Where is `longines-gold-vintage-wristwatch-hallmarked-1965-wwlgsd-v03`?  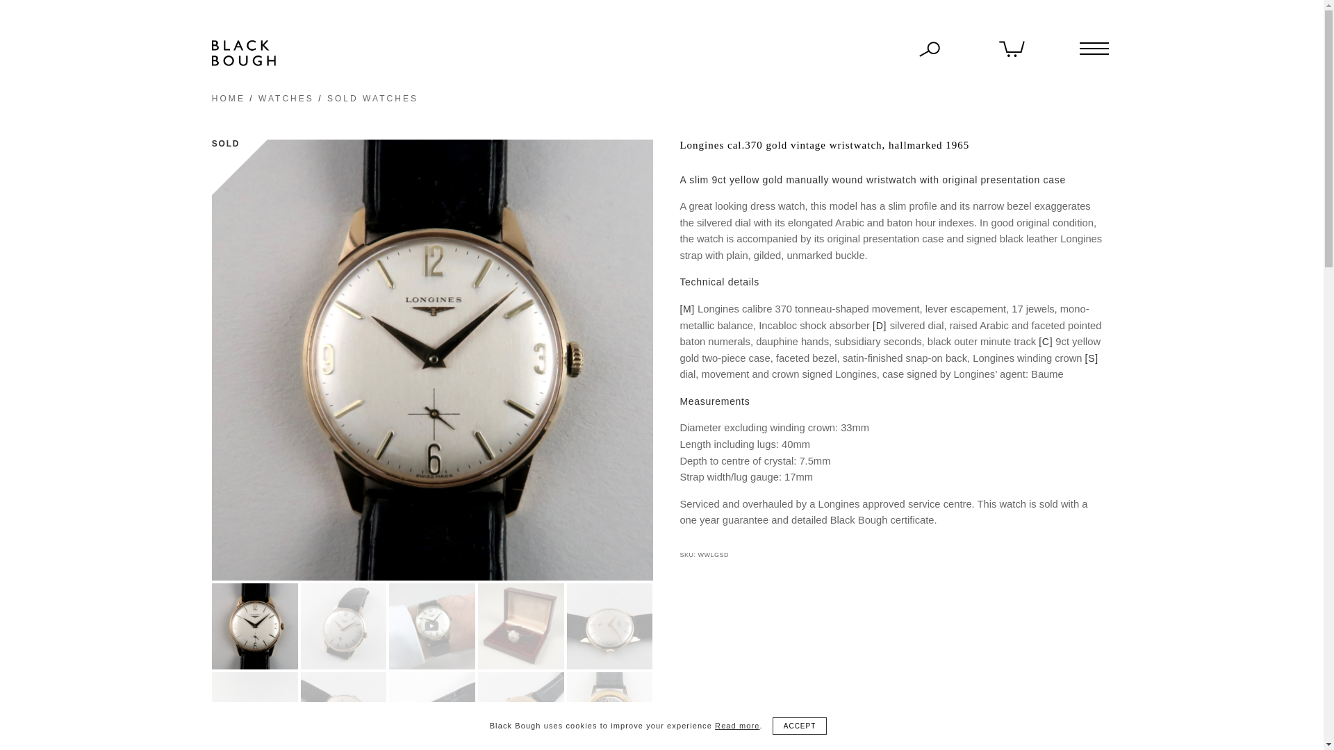 longines-gold-vintage-wristwatch-hallmarked-1965-wwlgsd-v03 is located at coordinates (610, 626).